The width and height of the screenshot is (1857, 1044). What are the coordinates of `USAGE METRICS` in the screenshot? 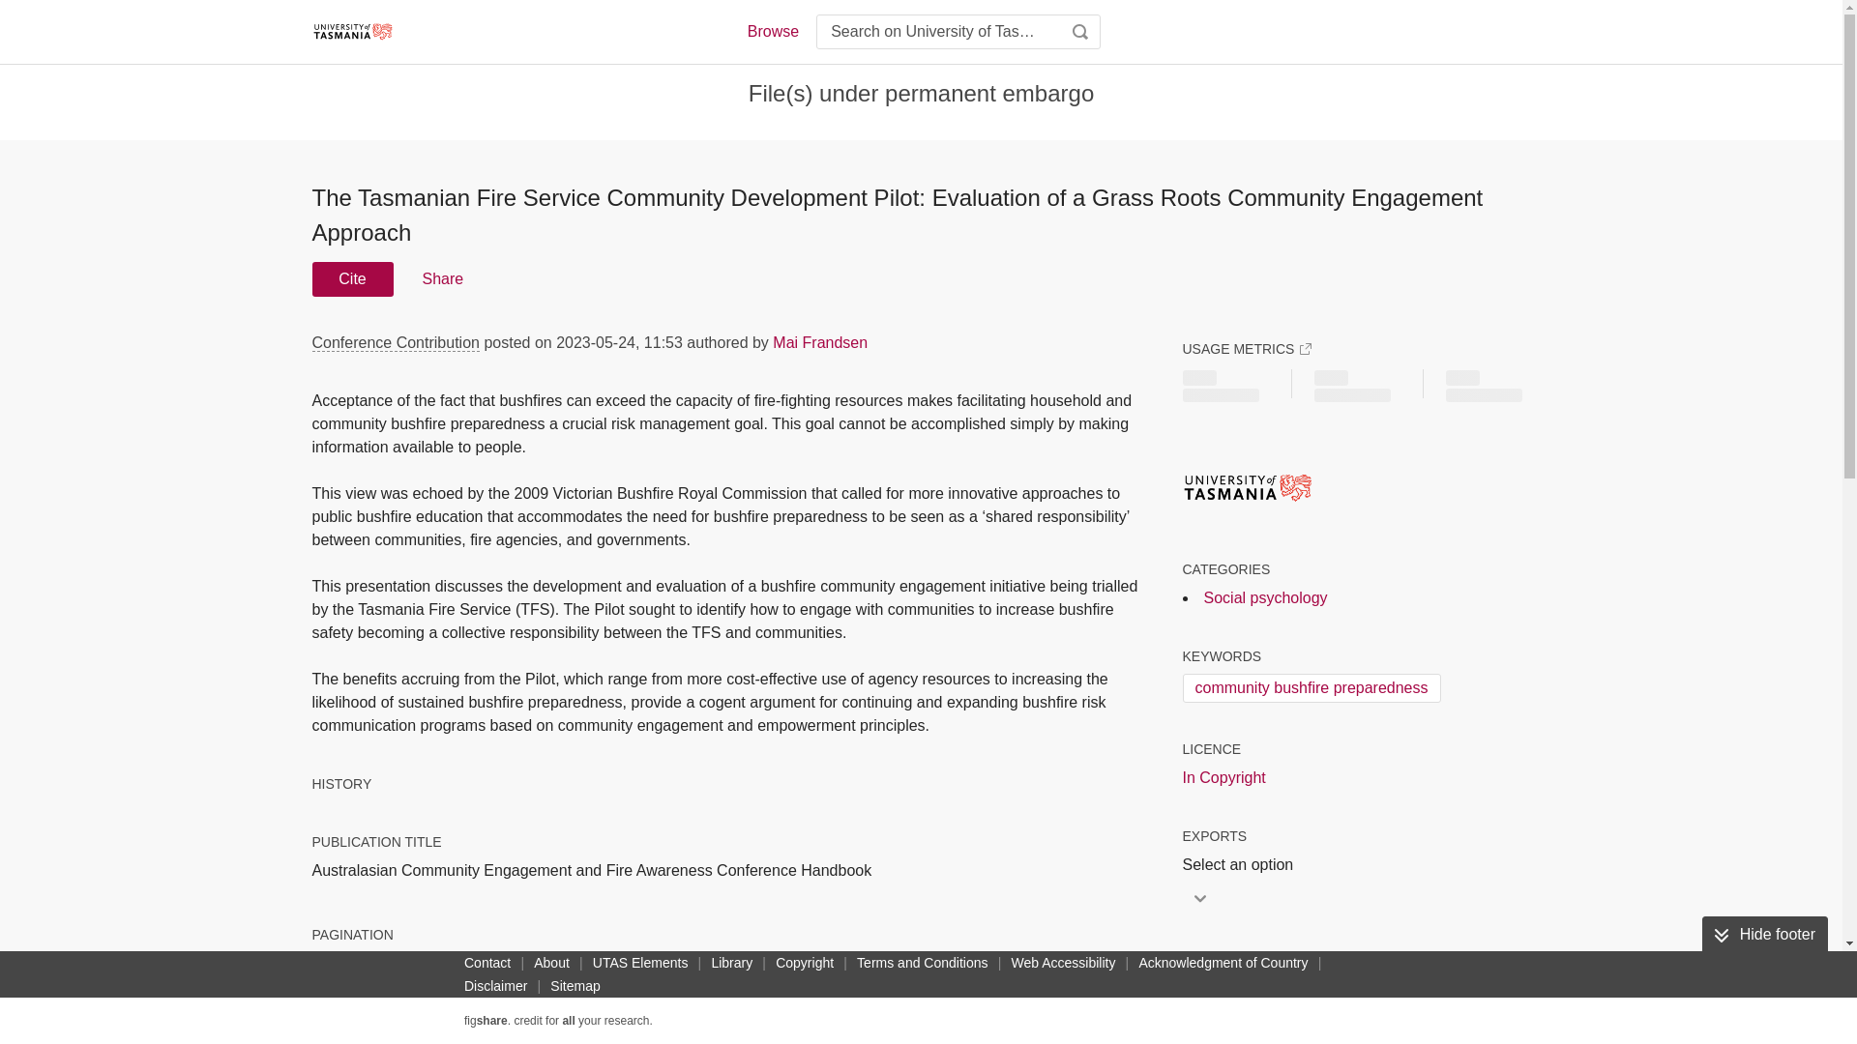 It's located at (1246, 349).